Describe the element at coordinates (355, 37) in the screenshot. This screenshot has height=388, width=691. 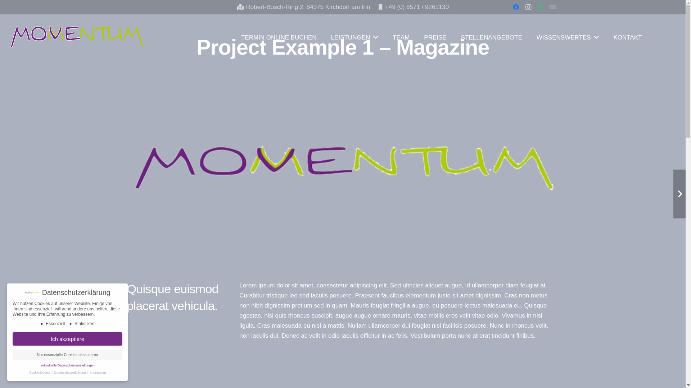
I see `LEISTUNGEN` at that location.